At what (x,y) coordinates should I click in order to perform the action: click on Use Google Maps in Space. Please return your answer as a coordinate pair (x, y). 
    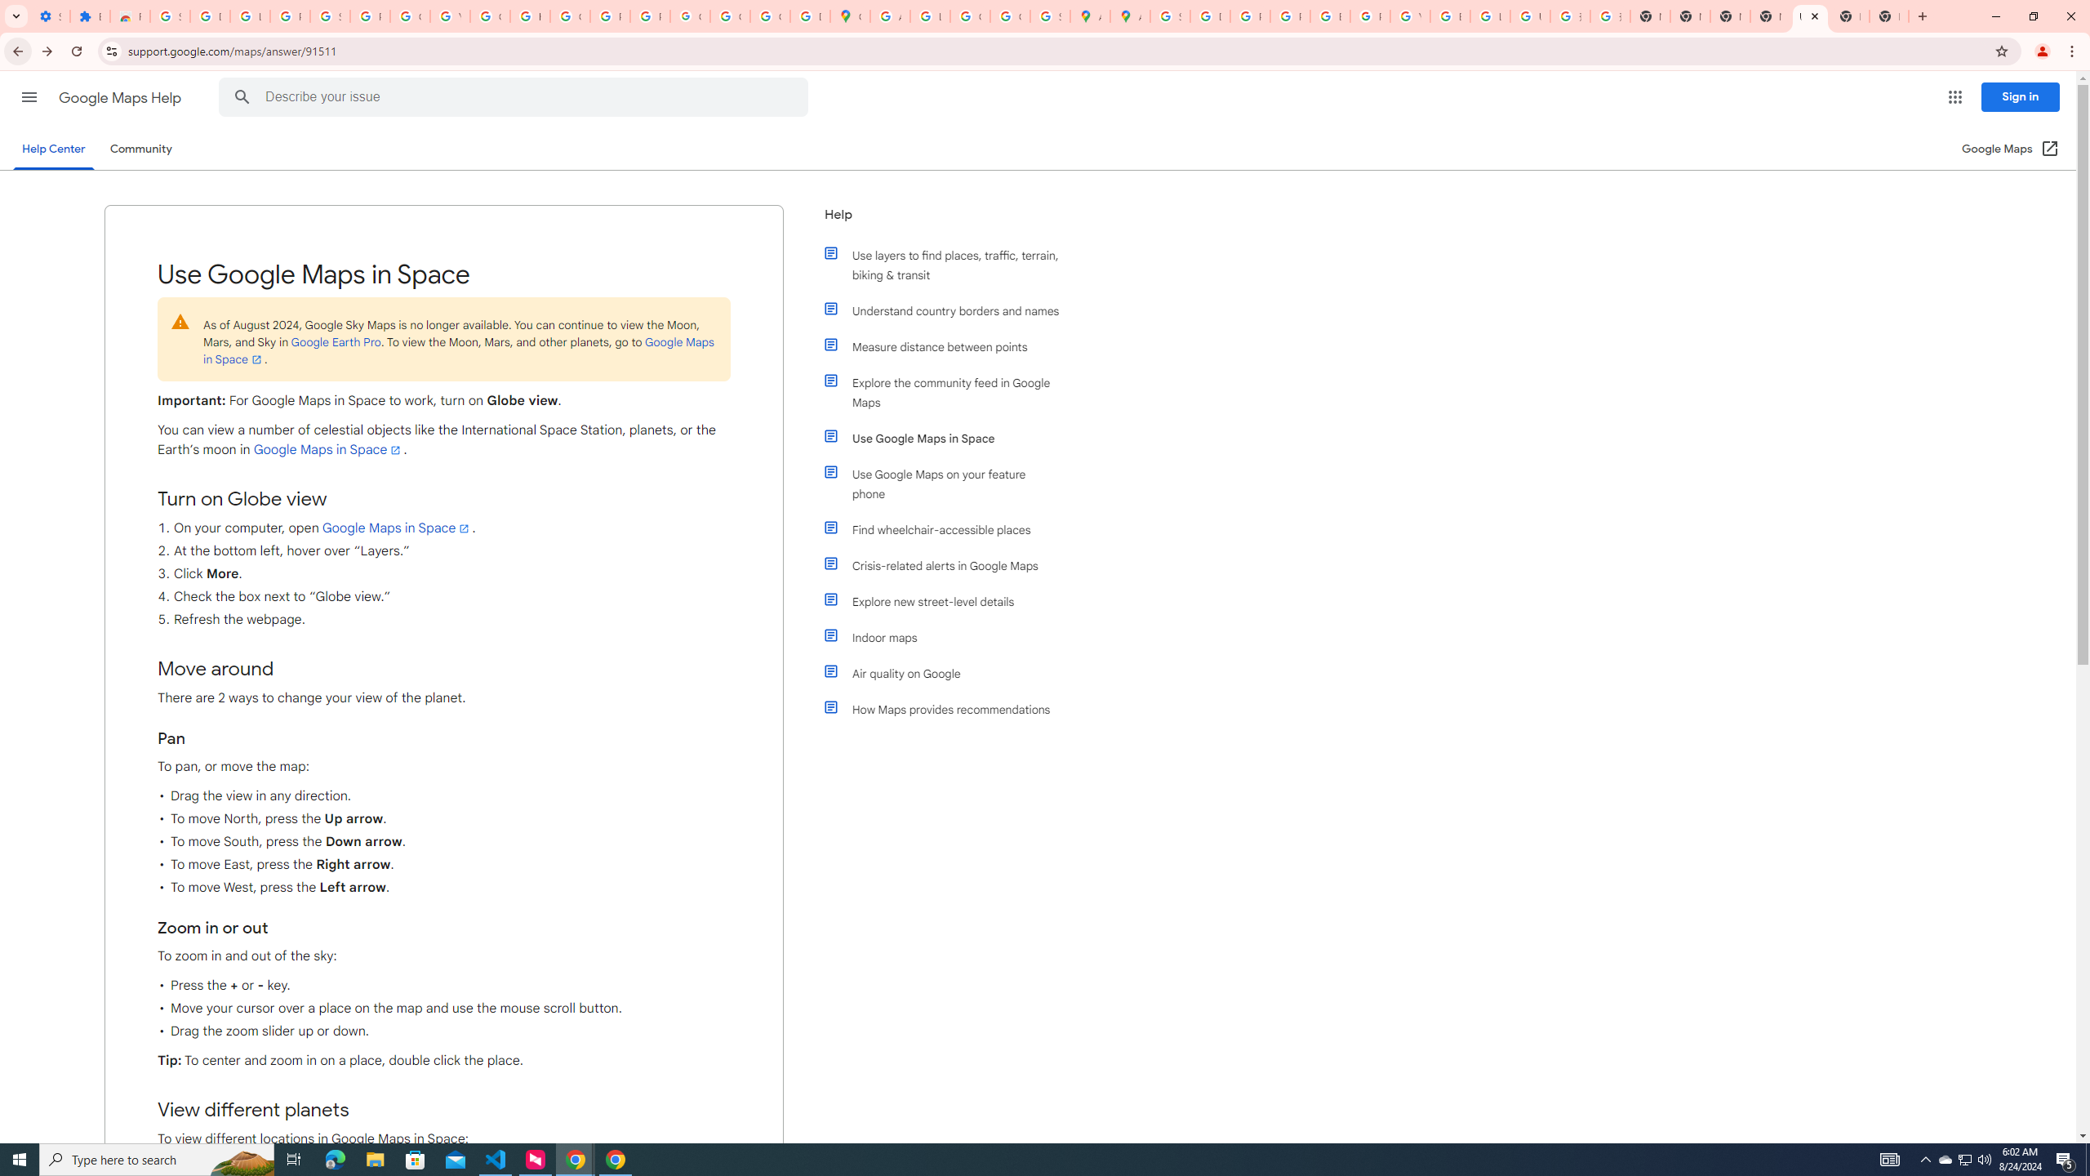
    Looking at the image, I should click on (949, 438).